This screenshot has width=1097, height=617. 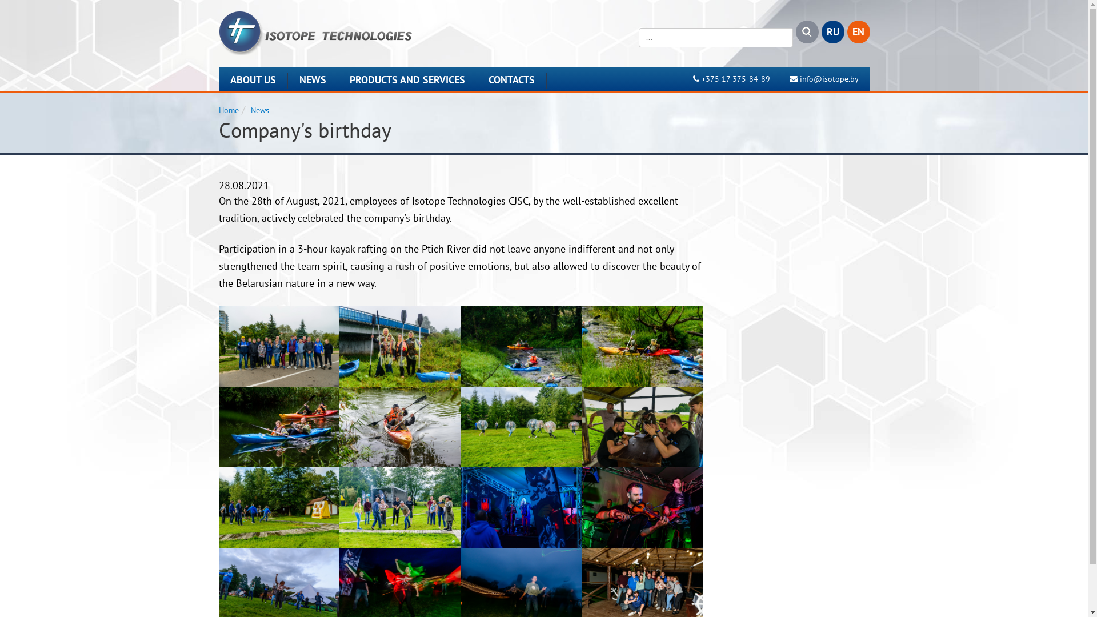 I want to click on 23th-2021, so click(x=400, y=346).